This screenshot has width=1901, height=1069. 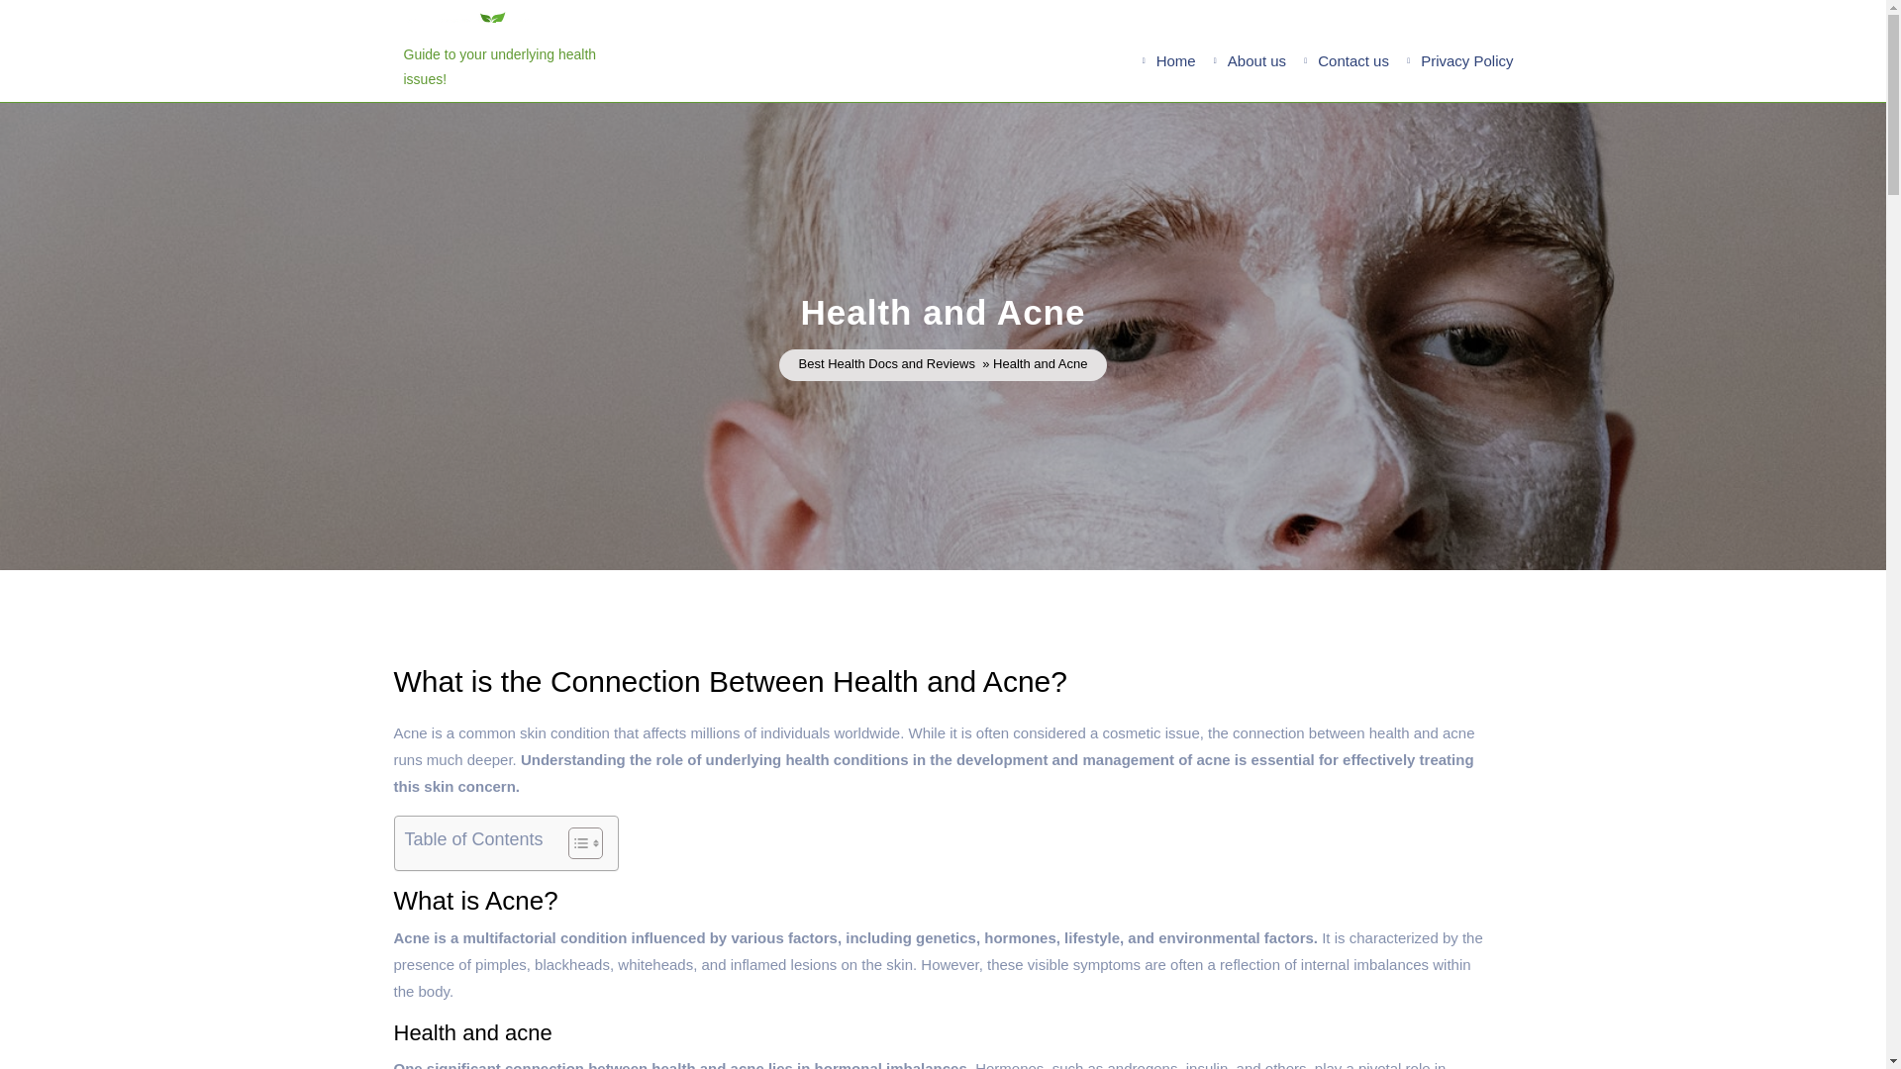 I want to click on About us, so click(x=1257, y=60).